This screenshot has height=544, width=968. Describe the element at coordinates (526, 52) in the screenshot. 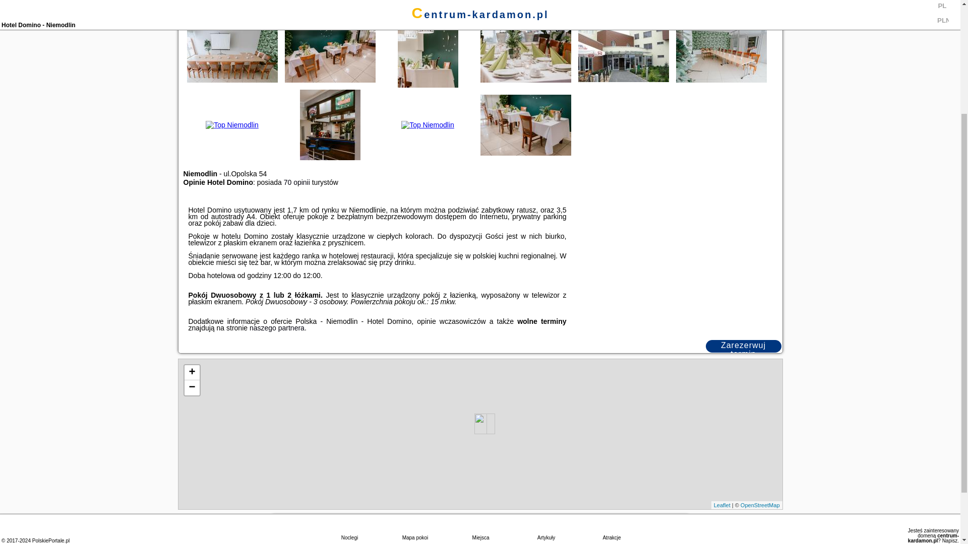

I see `Urlop Wczasy Hotel Domino Polska` at that location.